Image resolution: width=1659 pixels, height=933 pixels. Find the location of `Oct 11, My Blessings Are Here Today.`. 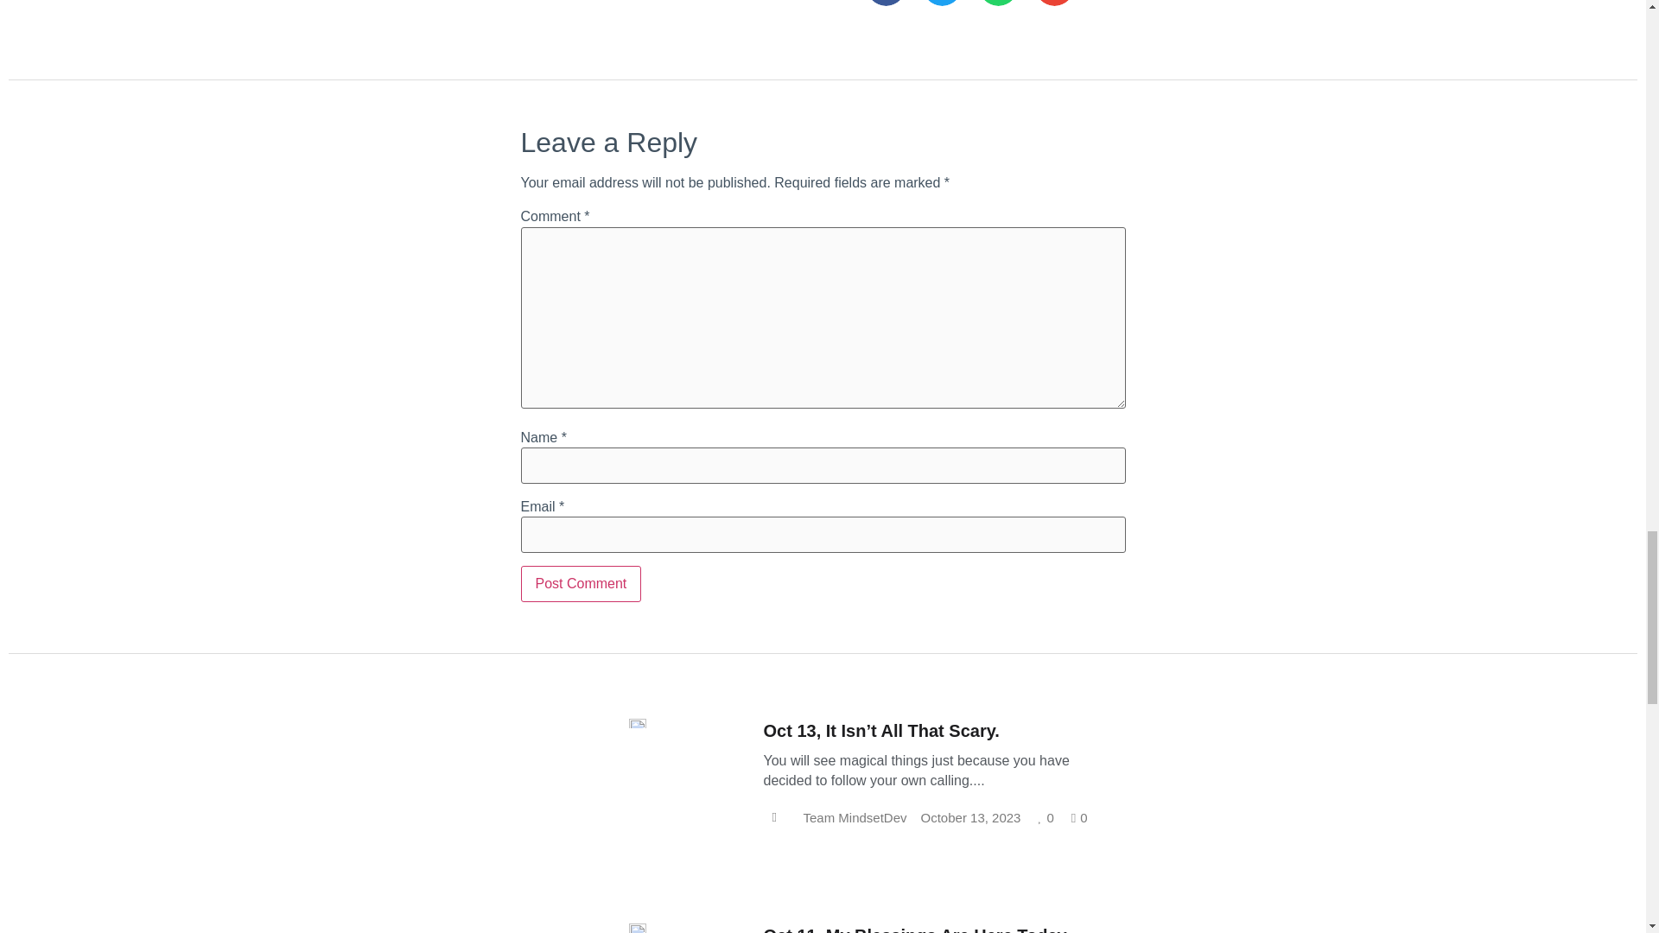

Oct 11, My Blessings Are Here Today. is located at coordinates (916, 930).